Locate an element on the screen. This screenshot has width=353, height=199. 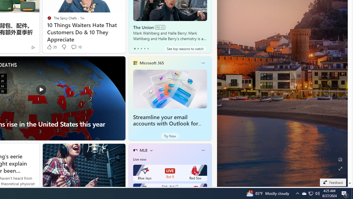
35 Like is located at coordinates (51, 47).